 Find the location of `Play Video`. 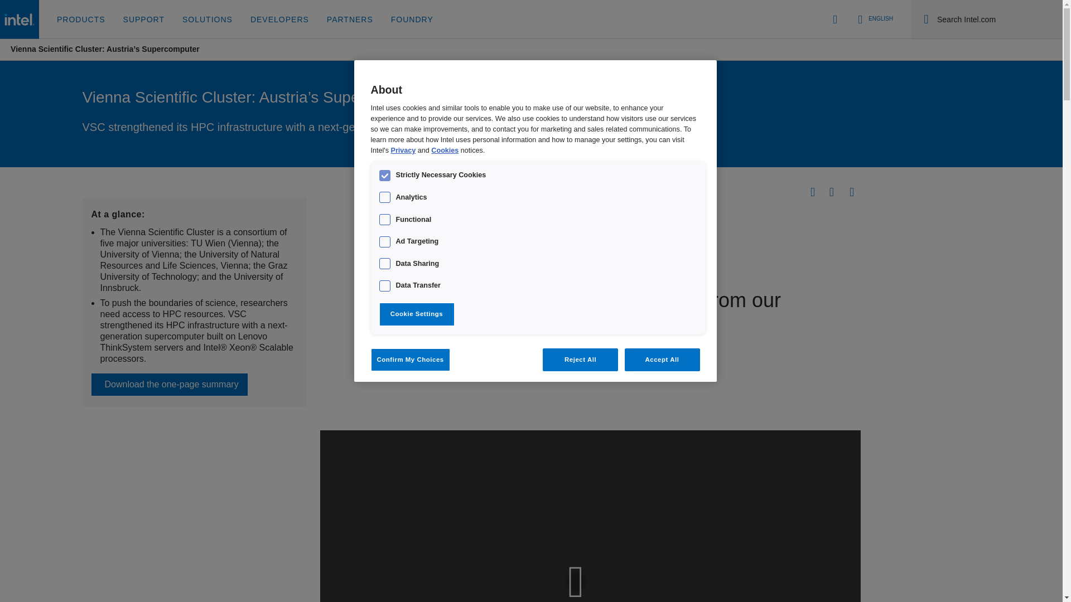

Play Video is located at coordinates (590, 580).